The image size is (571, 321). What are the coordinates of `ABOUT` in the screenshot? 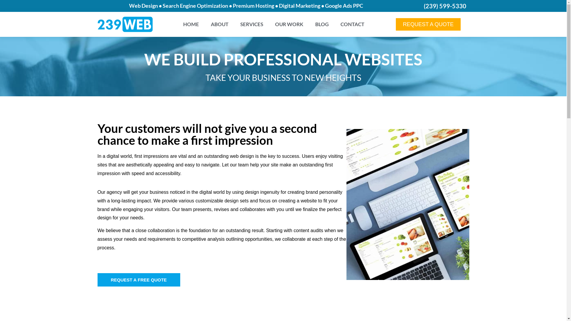 It's located at (219, 24).